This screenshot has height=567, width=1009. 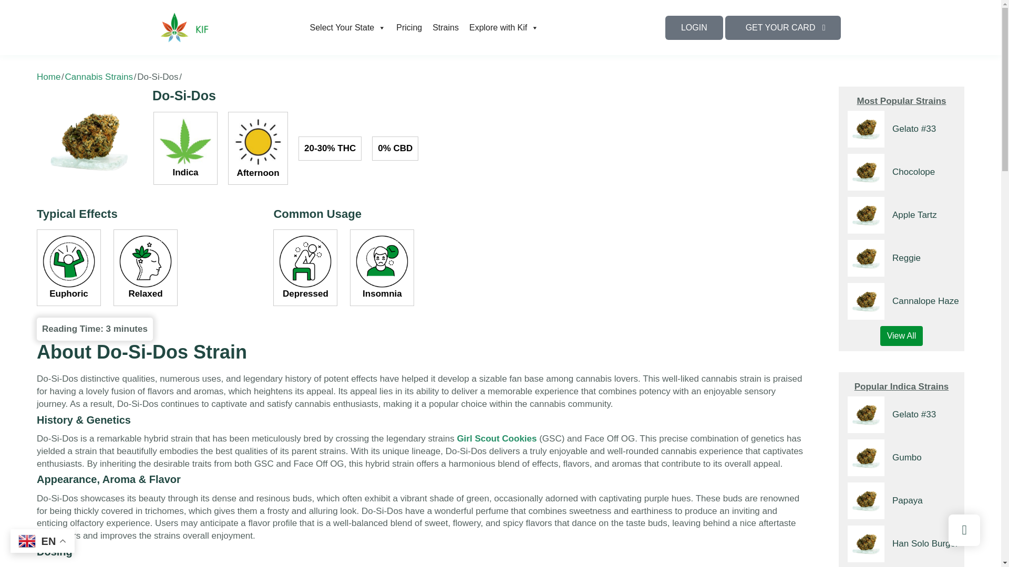 What do you see at coordinates (961, 548) in the screenshot?
I see `Opens a widget where you can chat to one of our agents` at bounding box center [961, 548].